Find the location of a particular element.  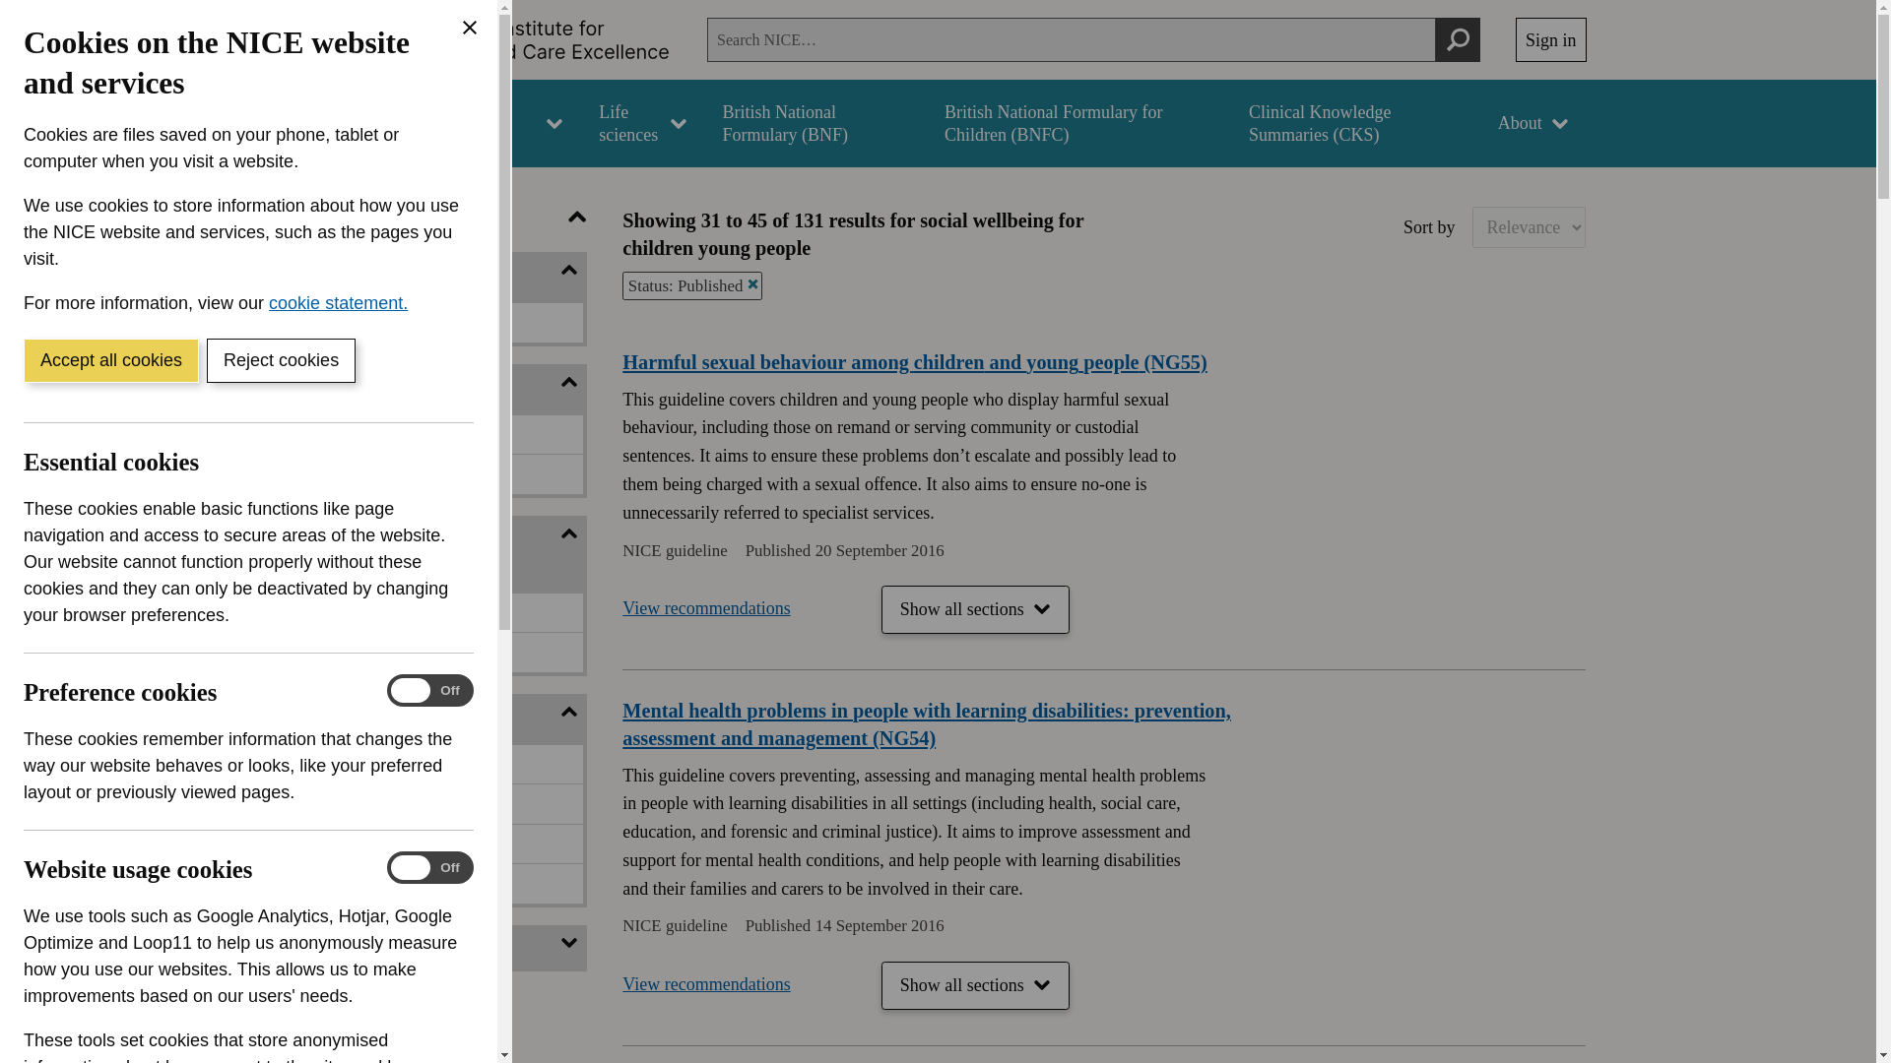

Accept all cookies is located at coordinates (110, 360).